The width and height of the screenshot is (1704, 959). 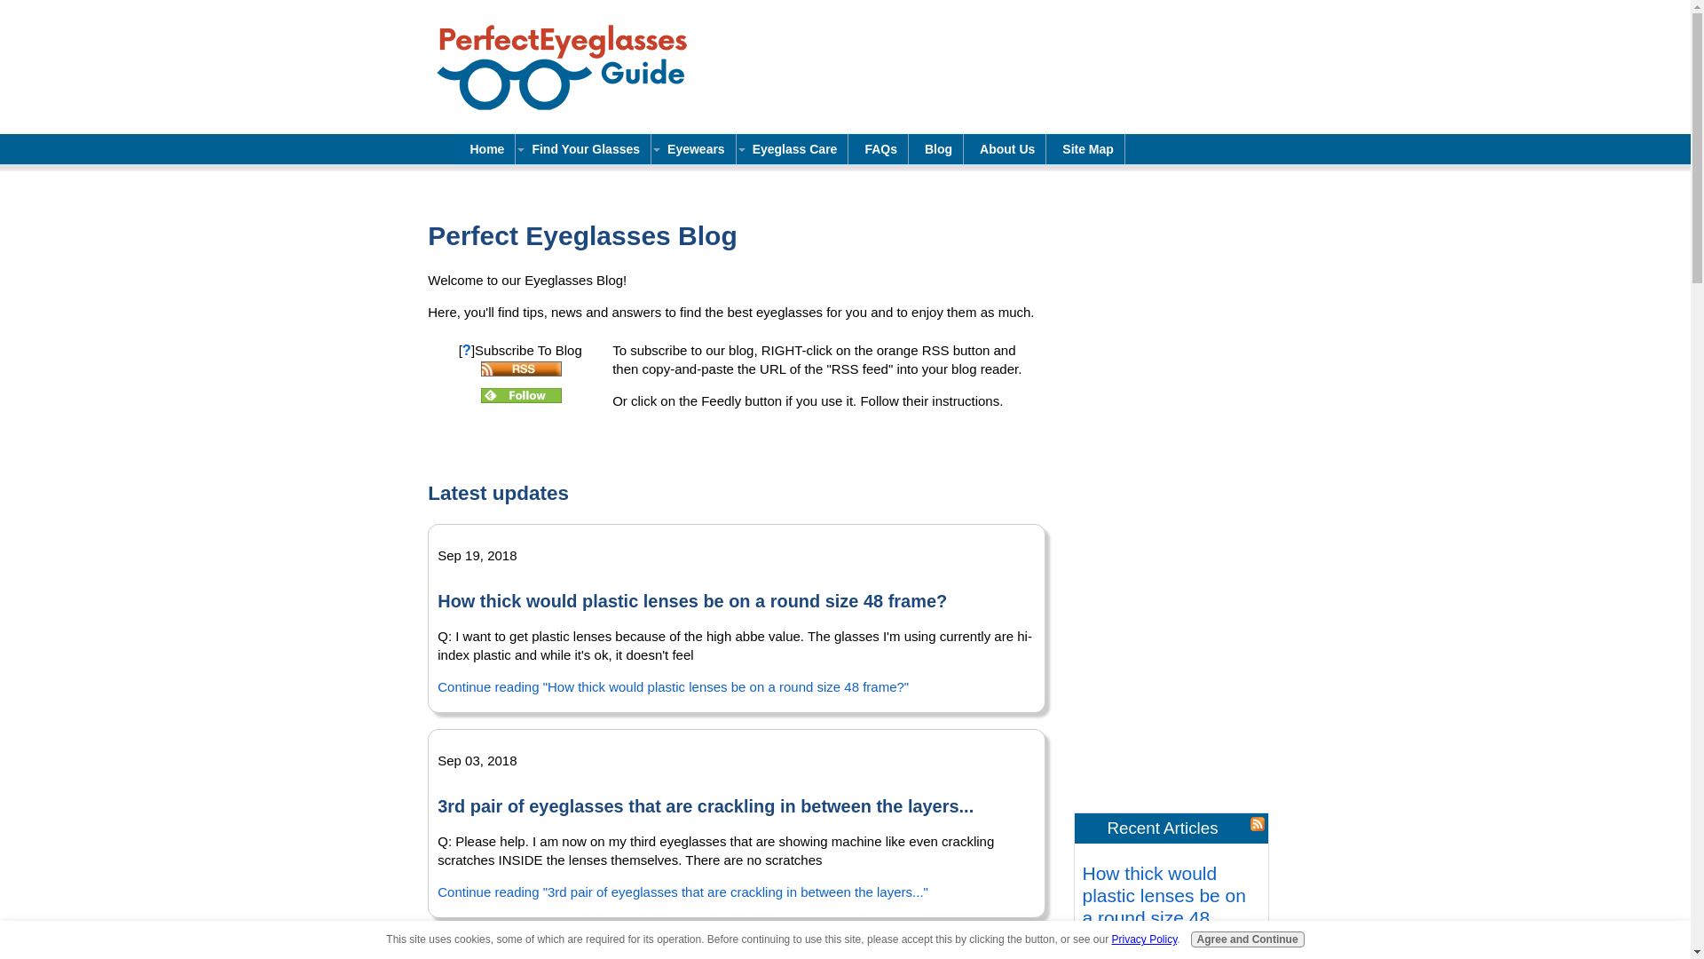 What do you see at coordinates (1085, 149) in the screenshot?
I see `Site Map` at bounding box center [1085, 149].